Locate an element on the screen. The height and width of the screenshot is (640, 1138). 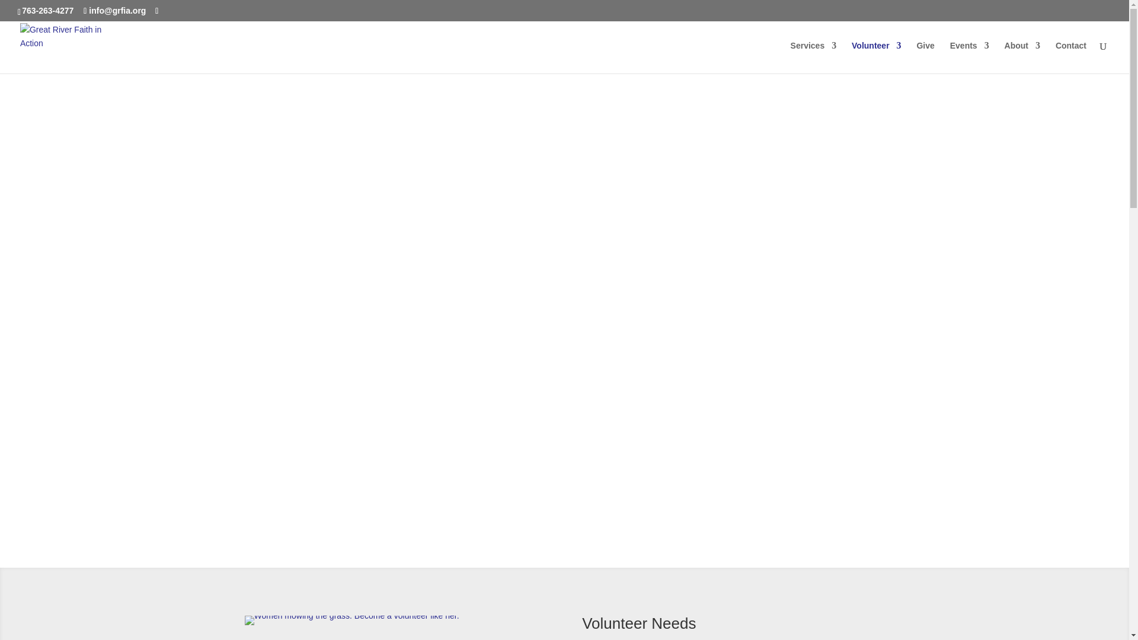
Volunteer is located at coordinates (876, 57).